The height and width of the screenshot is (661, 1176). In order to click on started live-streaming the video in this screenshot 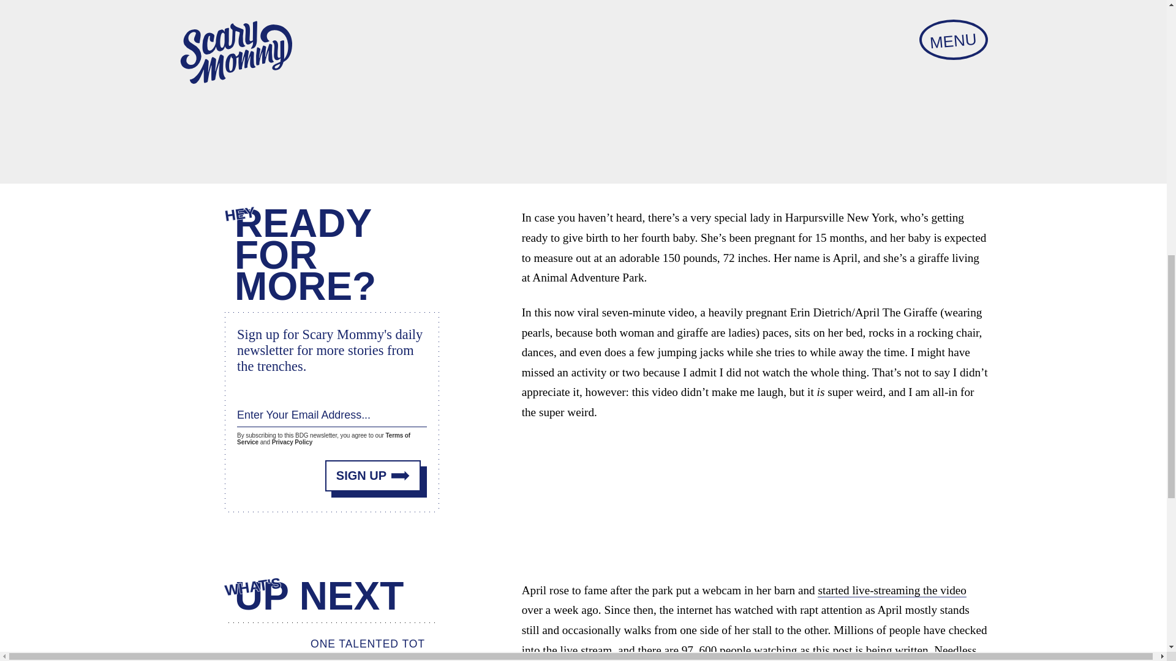, I will do `click(891, 590)`.